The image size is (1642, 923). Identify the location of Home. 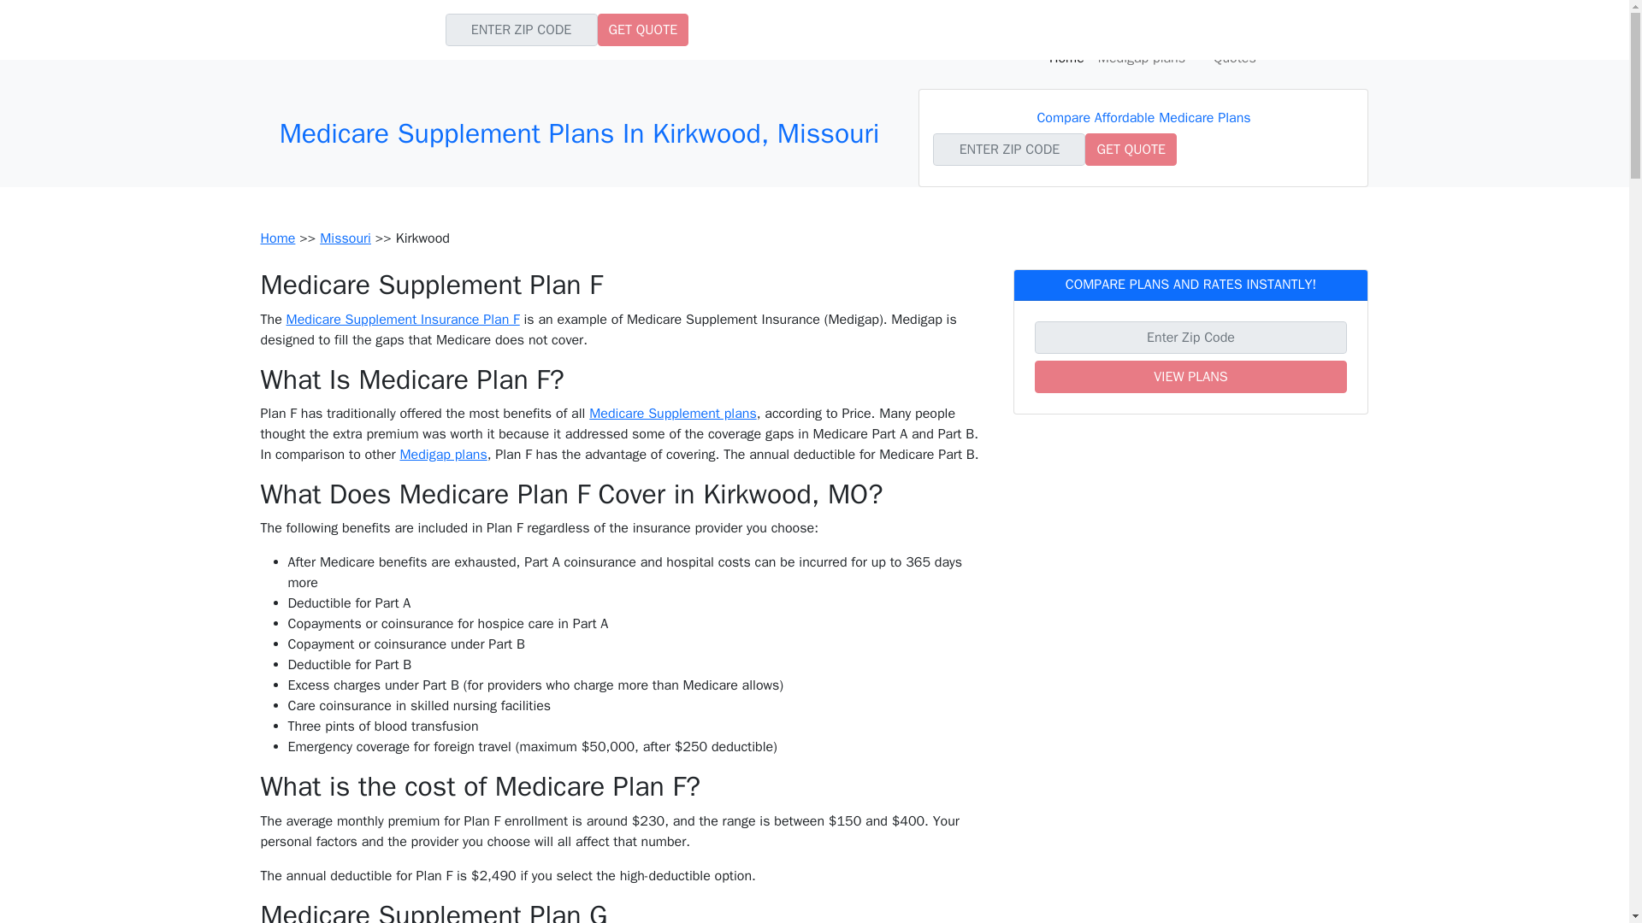
(277, 238).